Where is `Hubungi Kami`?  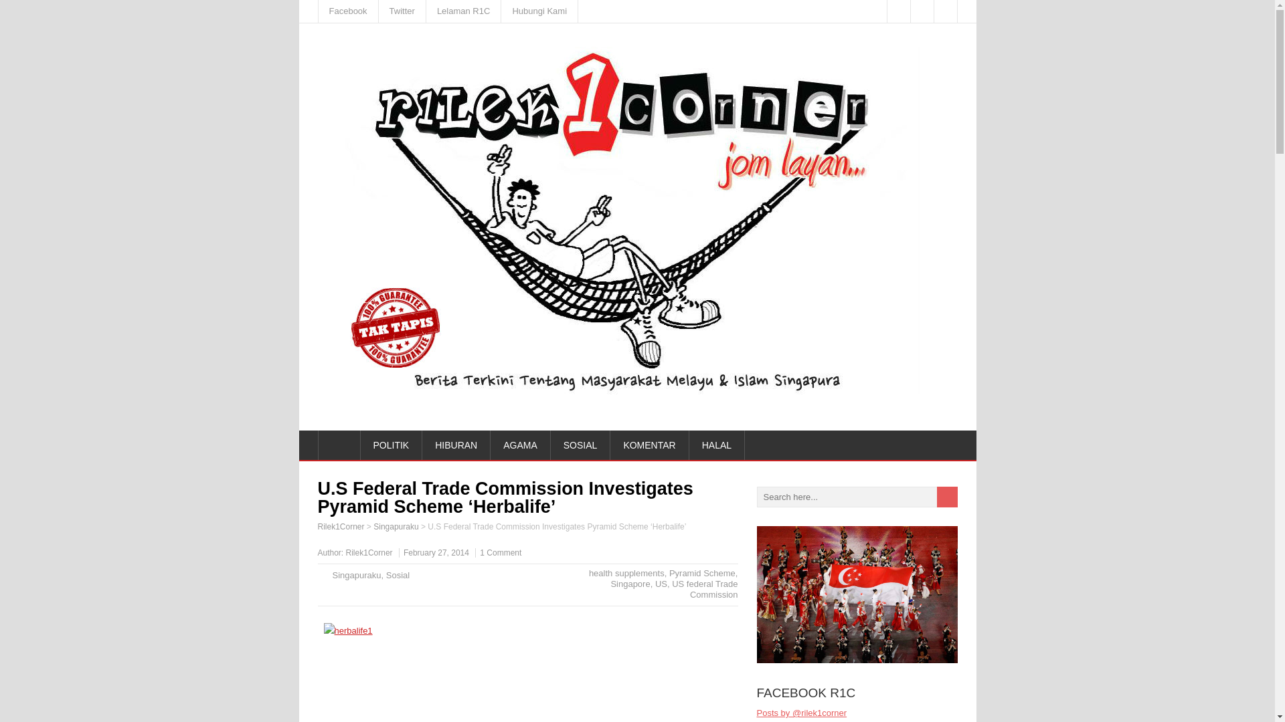 Hubungi Kami is located at coordinates (539, 11).